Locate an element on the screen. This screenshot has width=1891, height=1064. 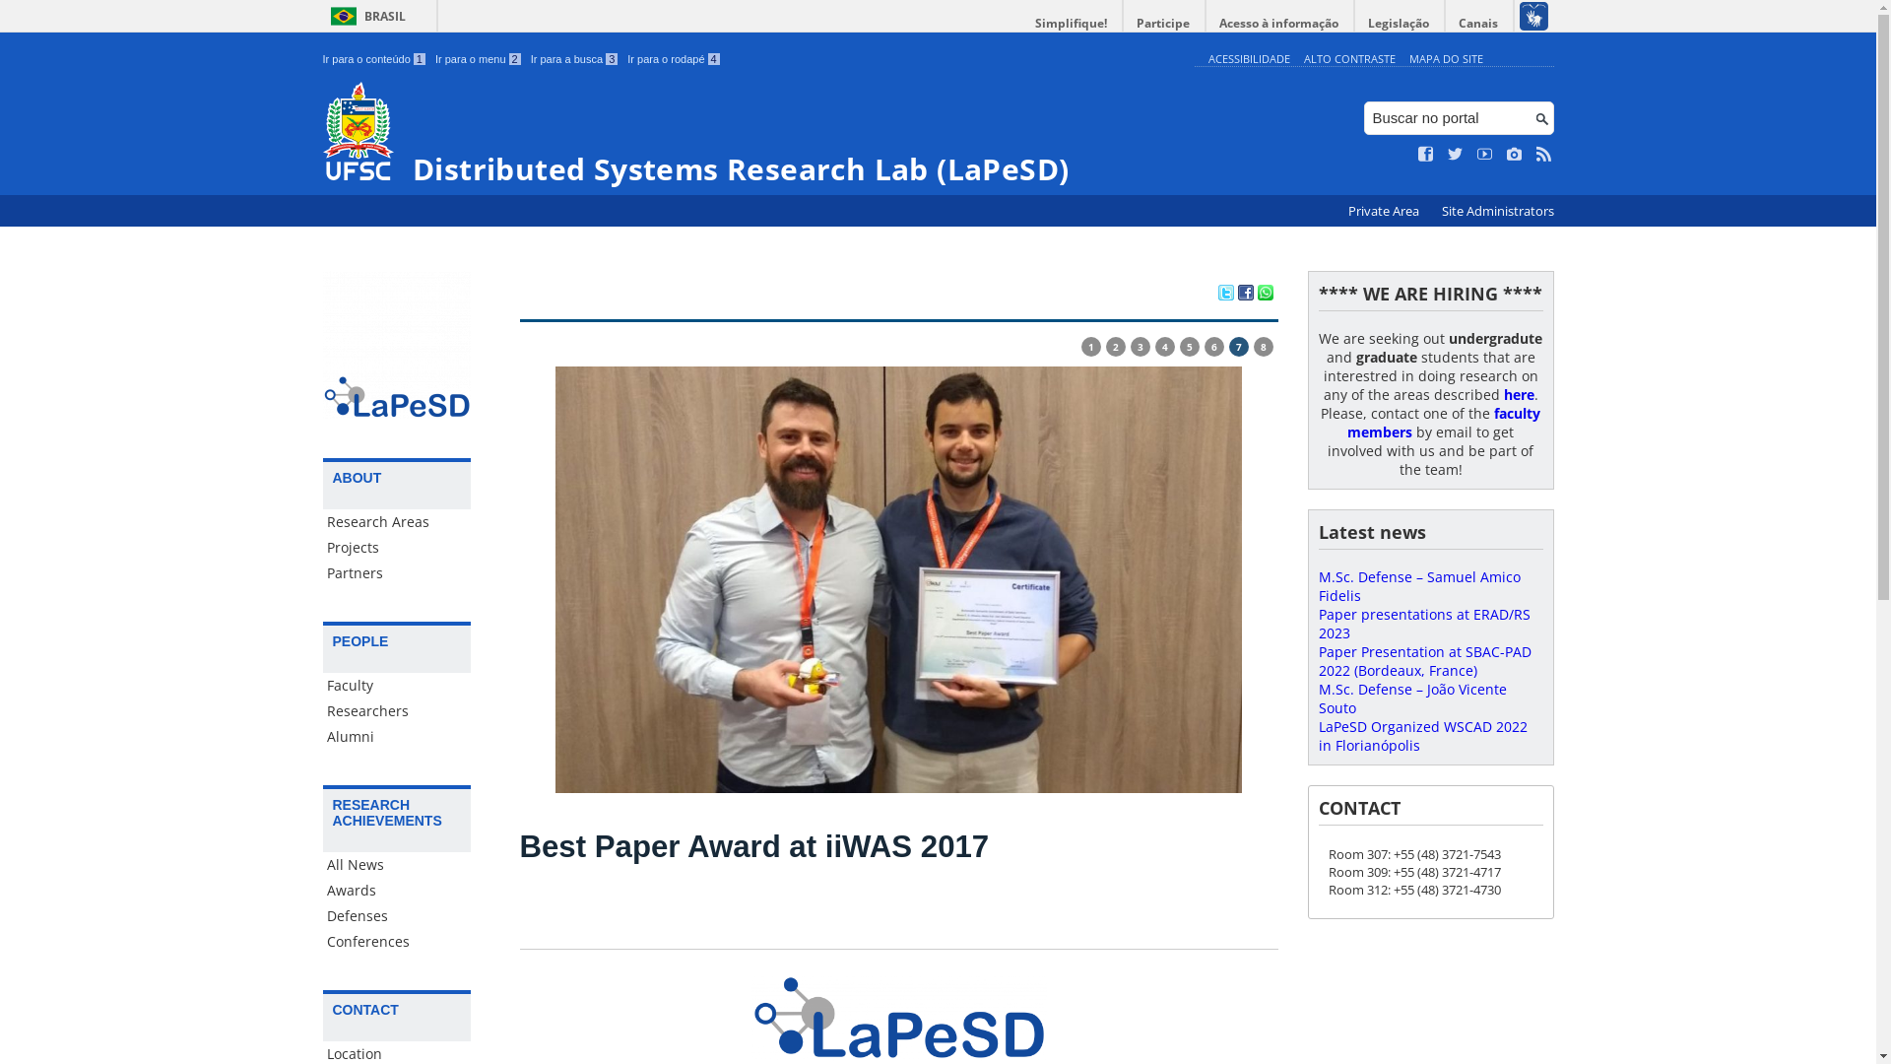
Alumni is located at coordinates (397, 737).